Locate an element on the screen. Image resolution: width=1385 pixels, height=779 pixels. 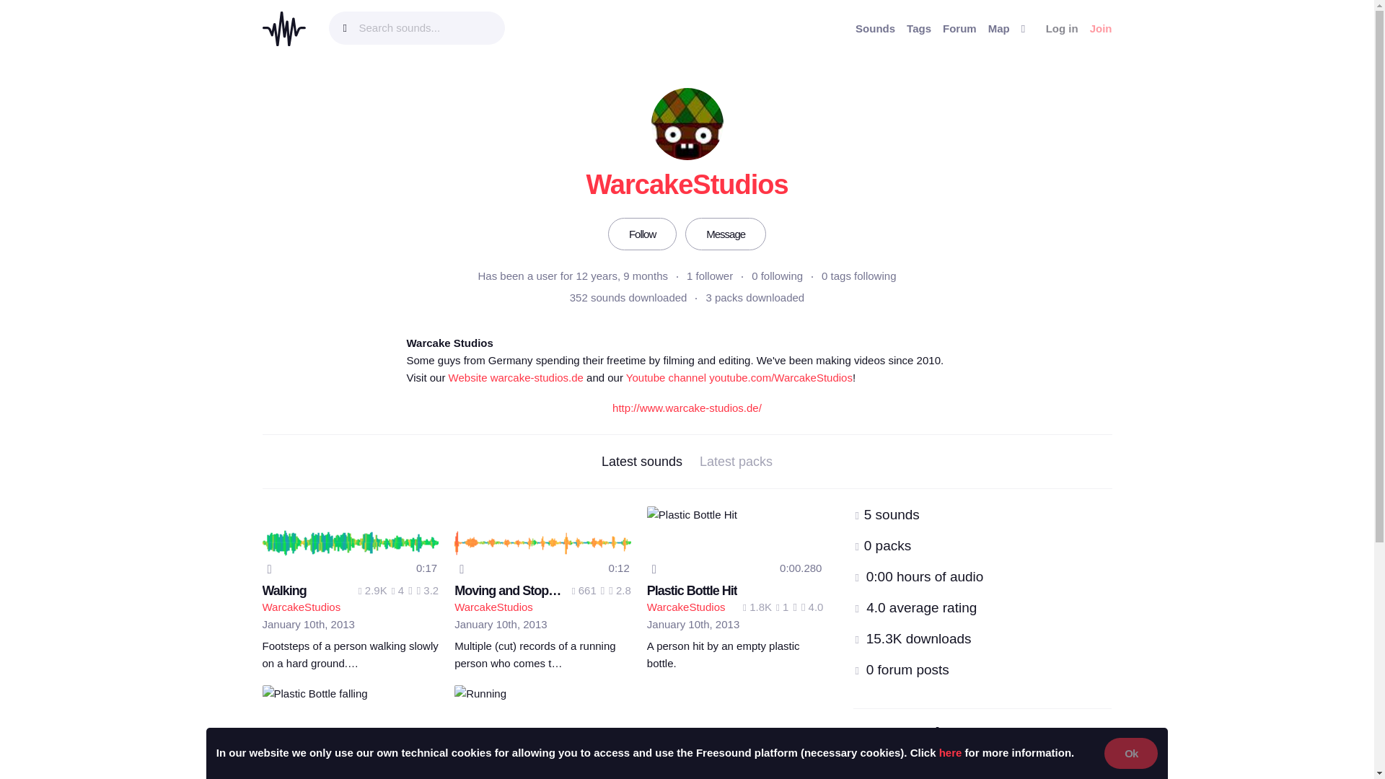
Username: WarcakeStudios is located at coordinates (493, 606).